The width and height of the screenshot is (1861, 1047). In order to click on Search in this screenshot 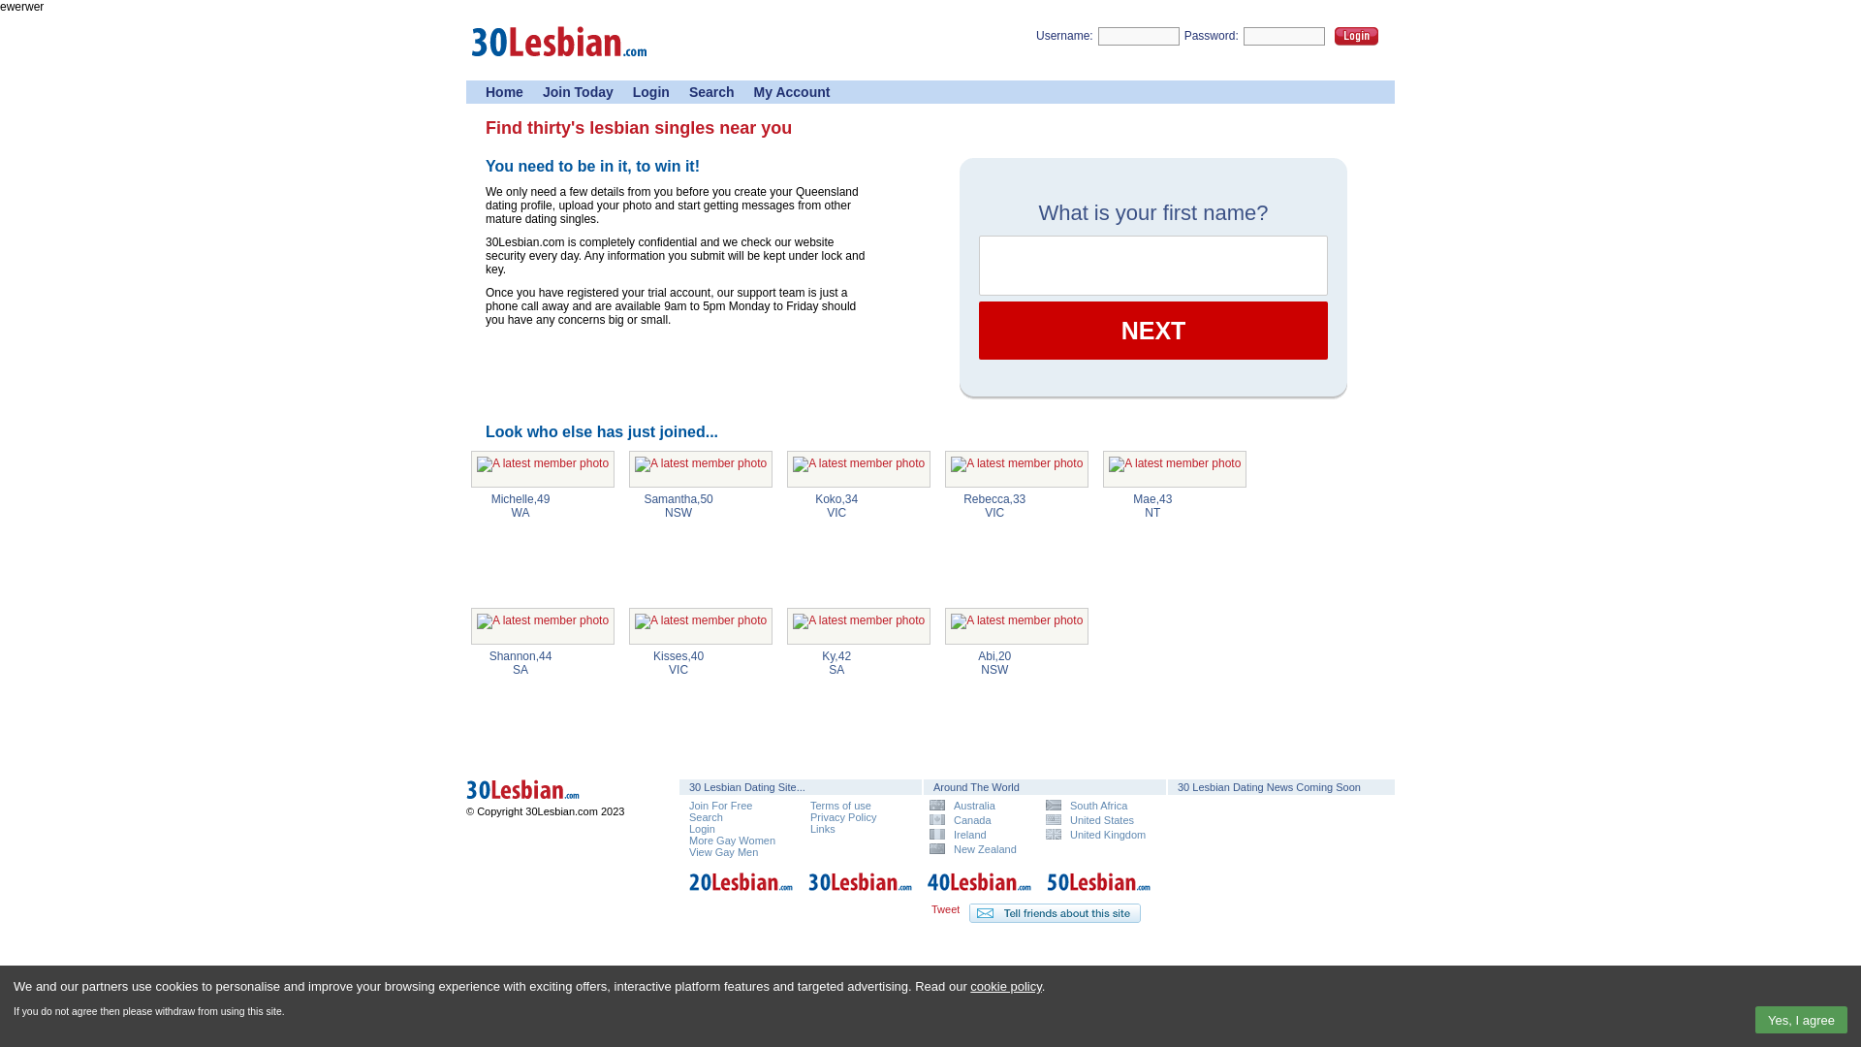, I will do `click(711, 92)`.